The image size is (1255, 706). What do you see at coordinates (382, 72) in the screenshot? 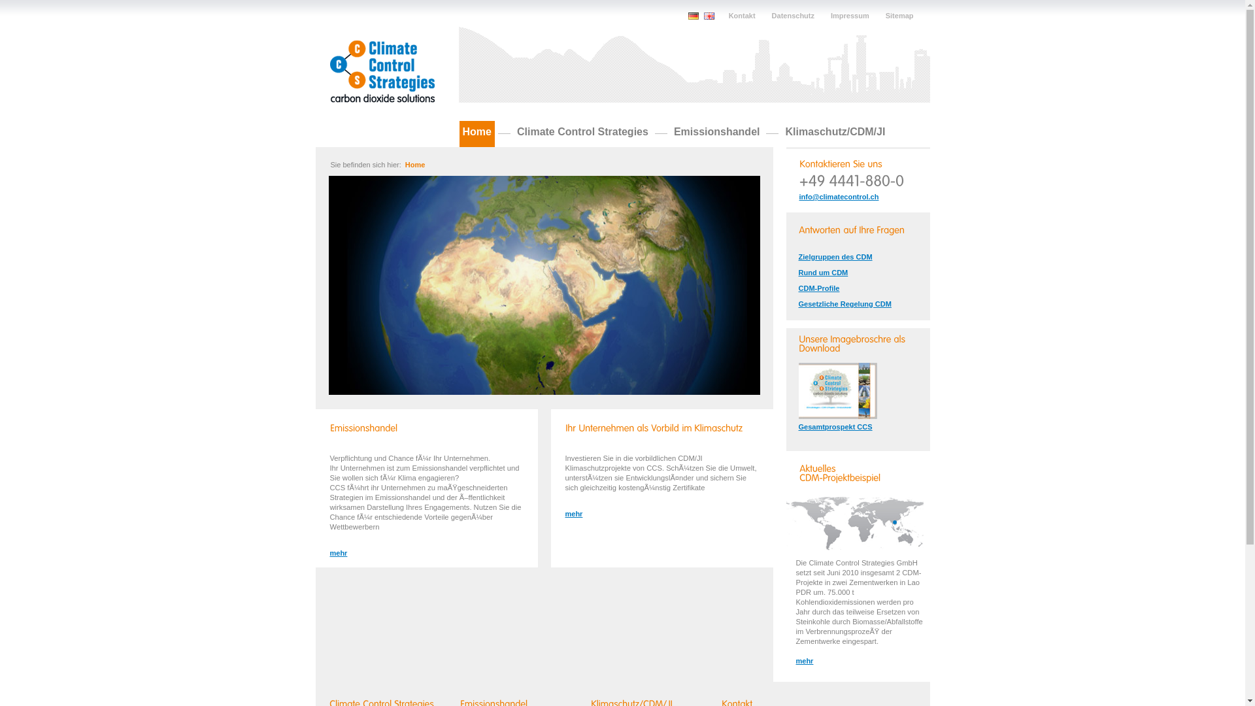
I see `Climate Control Strategies carbon dioxide solutions` at bounding box center [382, 72].